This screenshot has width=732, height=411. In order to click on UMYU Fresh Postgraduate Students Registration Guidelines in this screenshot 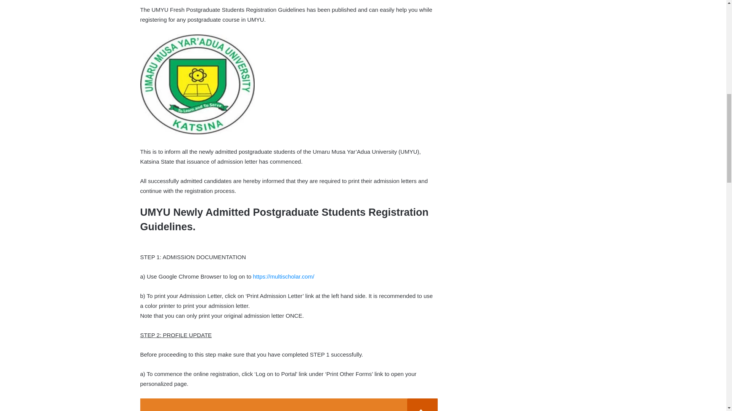, I will do `click(197, 84)`.